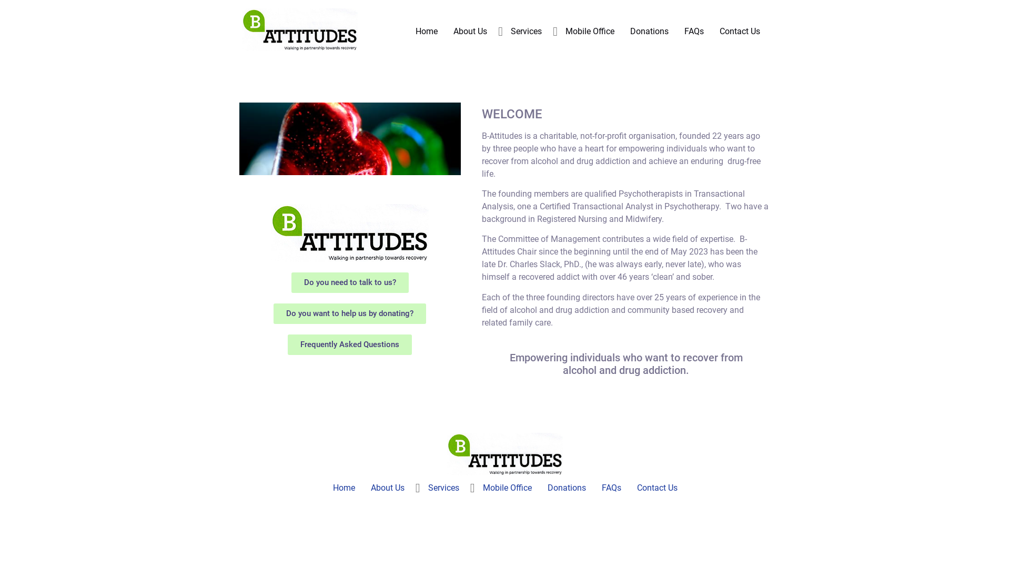  I want to click on Mobile Office, so click(507, 488).